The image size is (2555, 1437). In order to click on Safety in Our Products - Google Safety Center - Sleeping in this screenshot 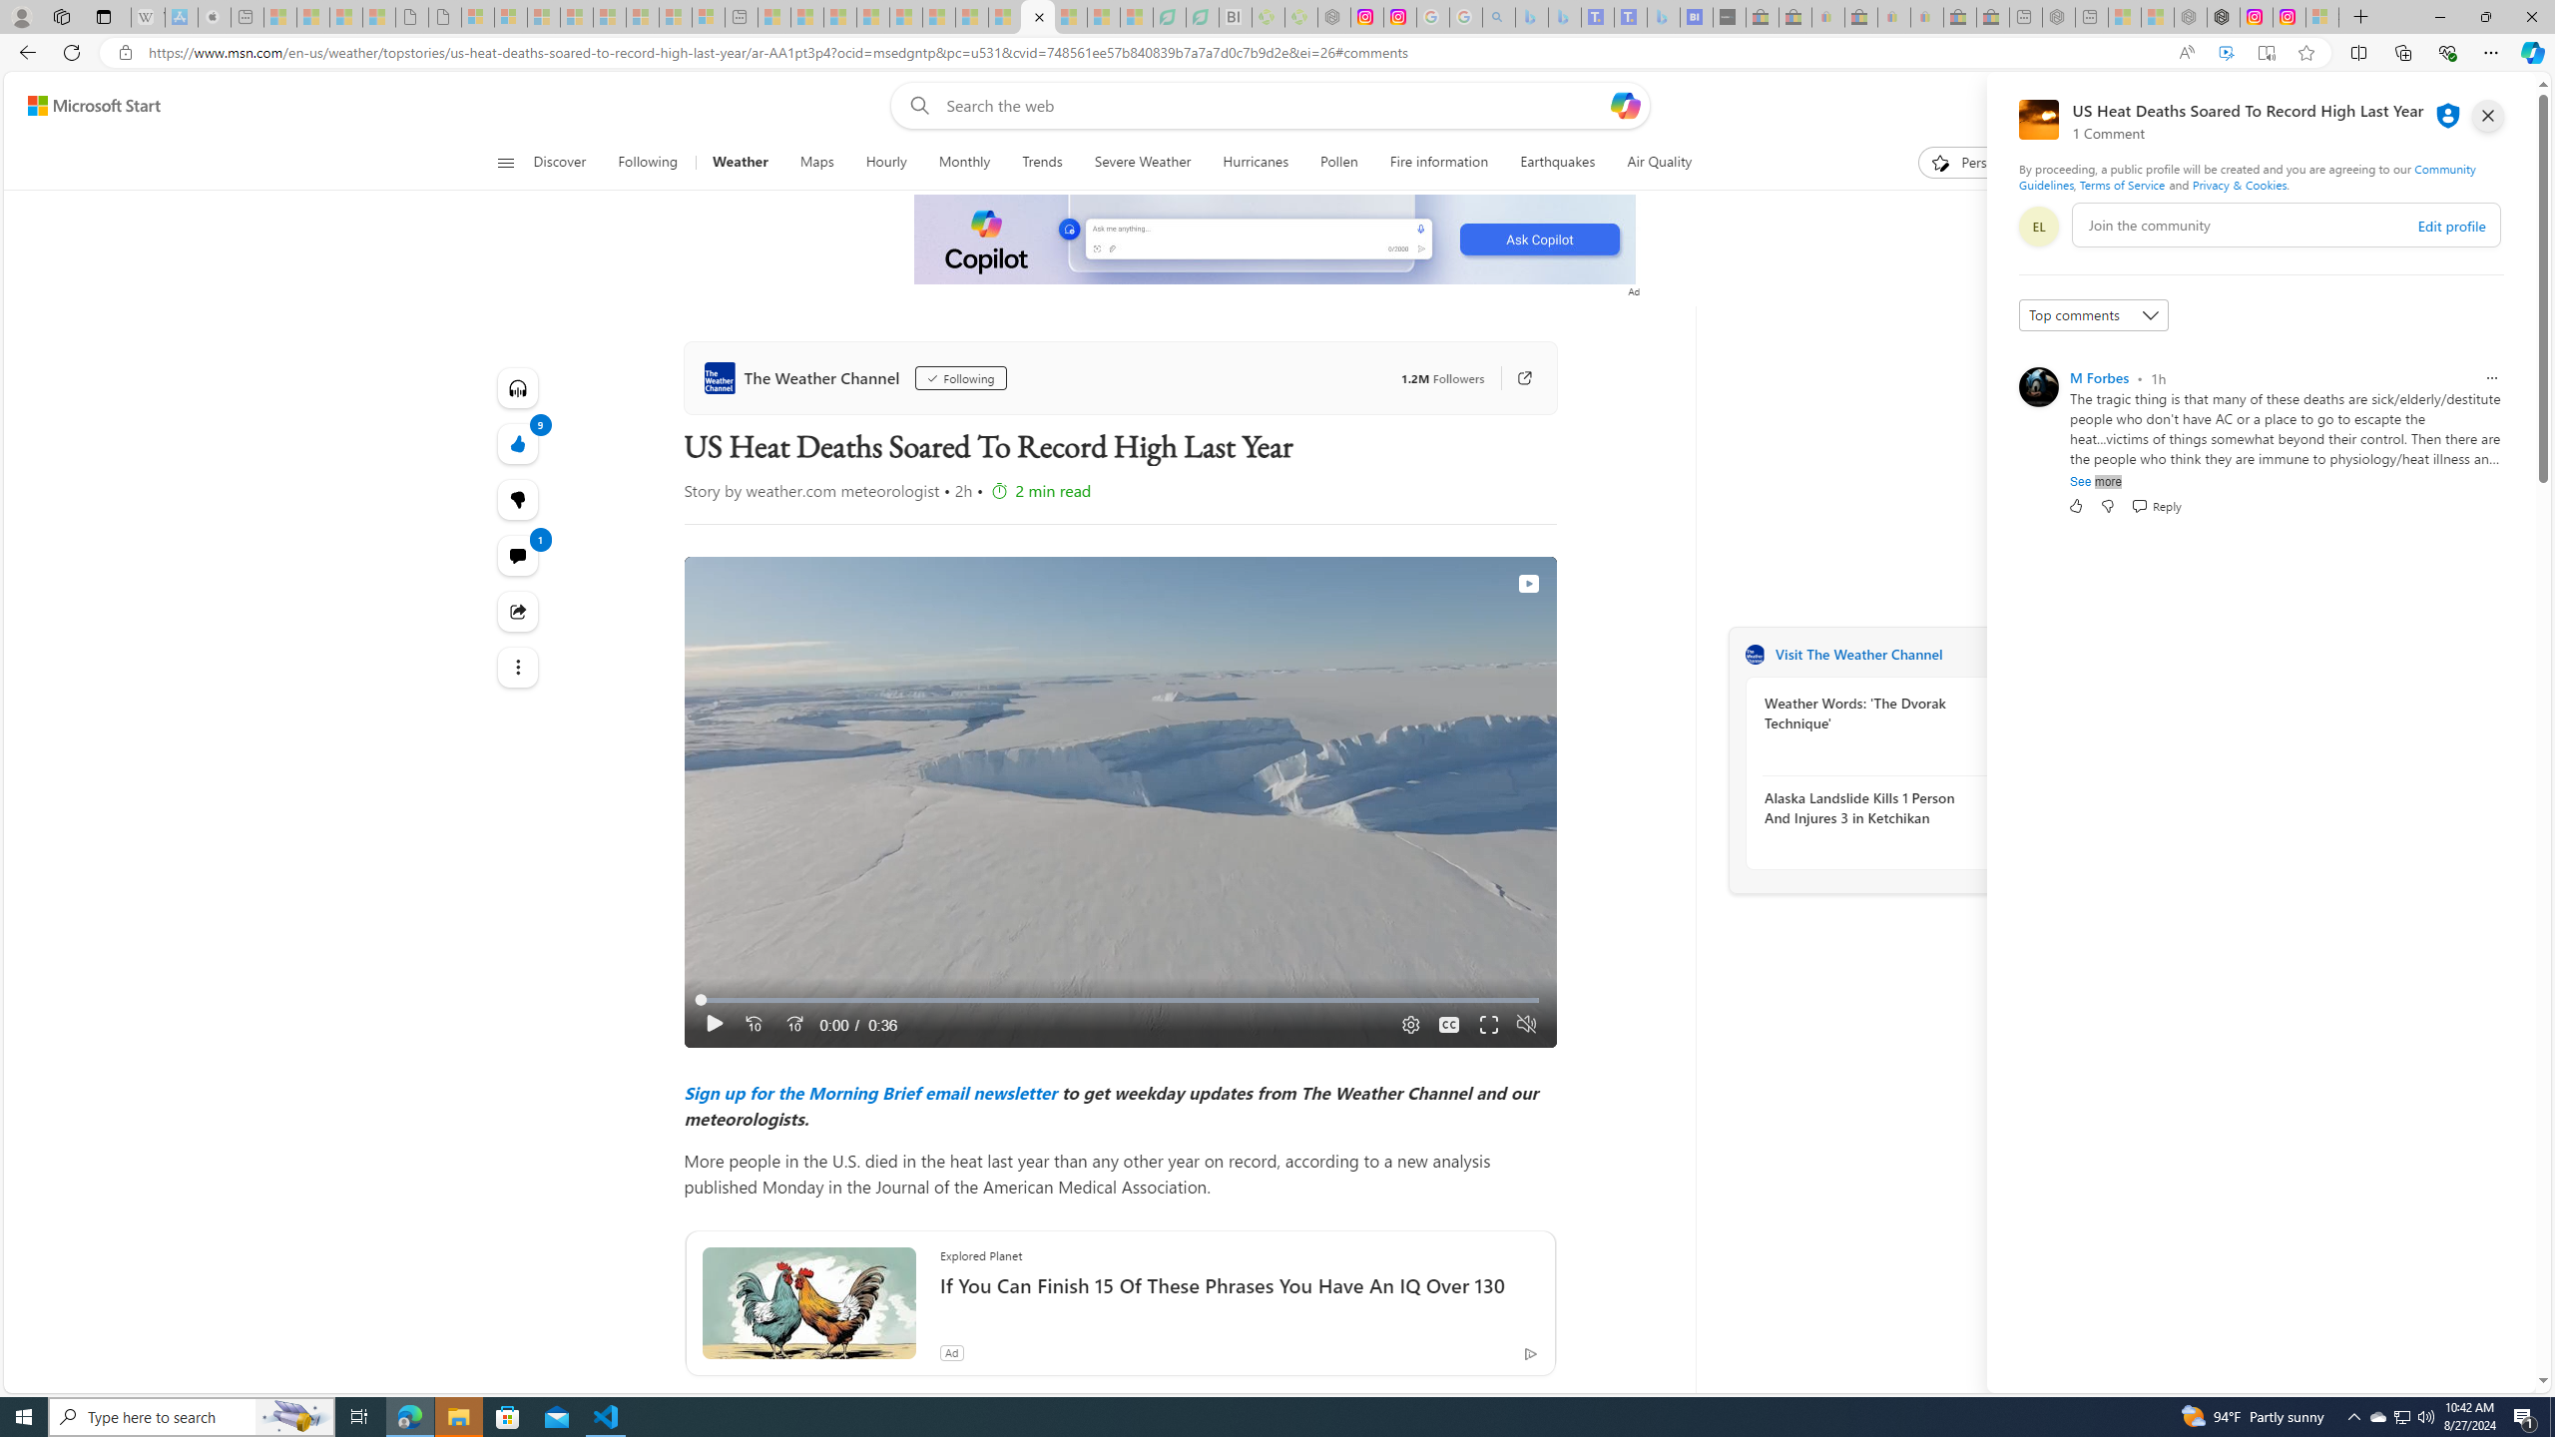, I will do `click(1433, 17)`.